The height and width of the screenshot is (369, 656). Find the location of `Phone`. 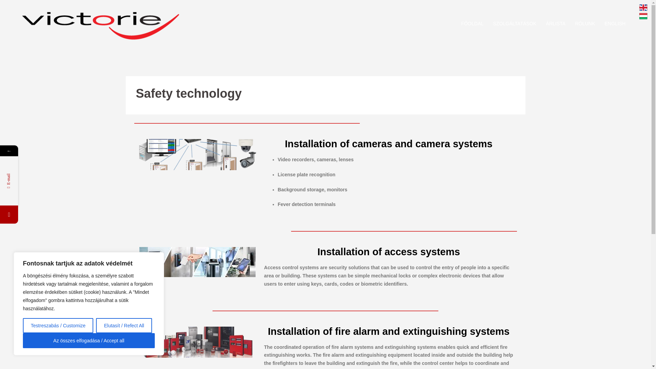

Phone is located at coordinates (9, 215).